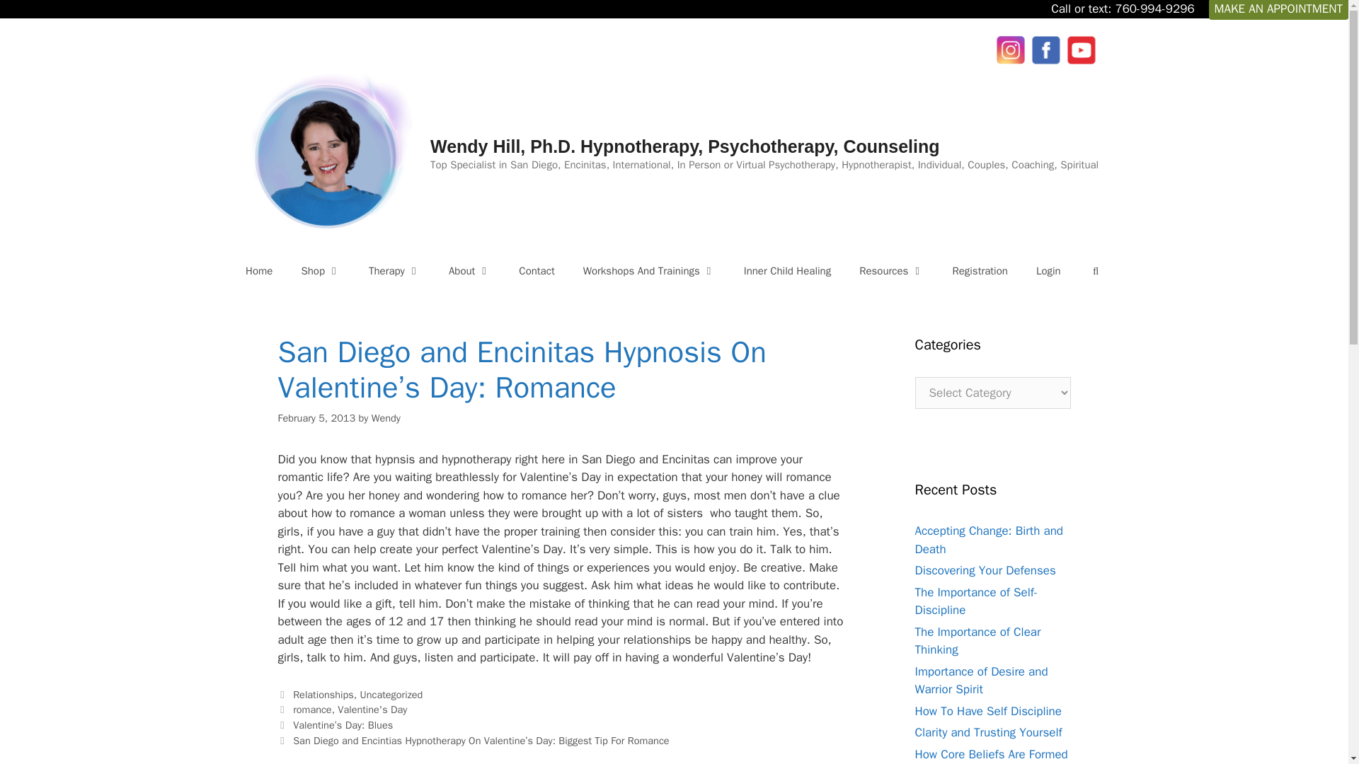  I want to click on Contact, so click(536, 270).